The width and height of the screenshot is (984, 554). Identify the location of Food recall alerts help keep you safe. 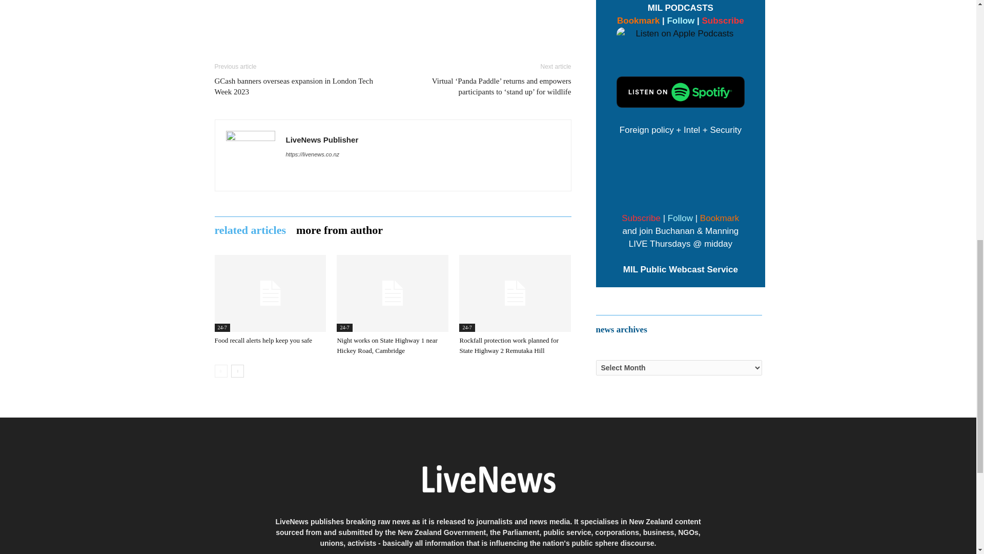
(270, 293).